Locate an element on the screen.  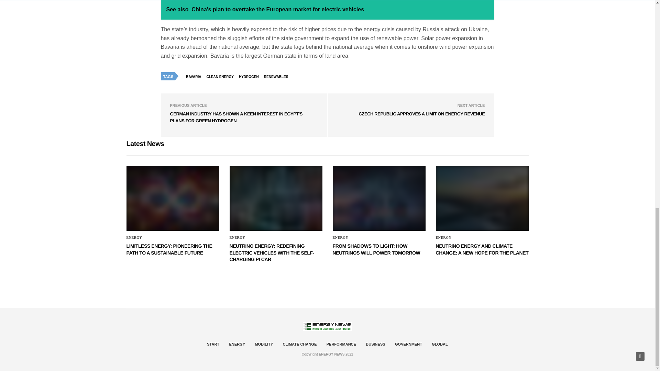
RENEWABLES is located at coordinates (278, 76).